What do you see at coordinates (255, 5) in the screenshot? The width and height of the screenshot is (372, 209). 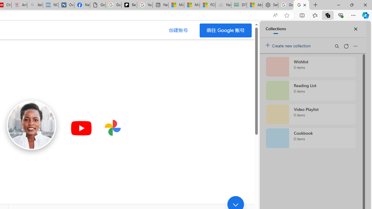 I see `Aberdeen, Hong Kong SAR hourly forecast | Microsoft Weather` at bounding box center [255, 5].